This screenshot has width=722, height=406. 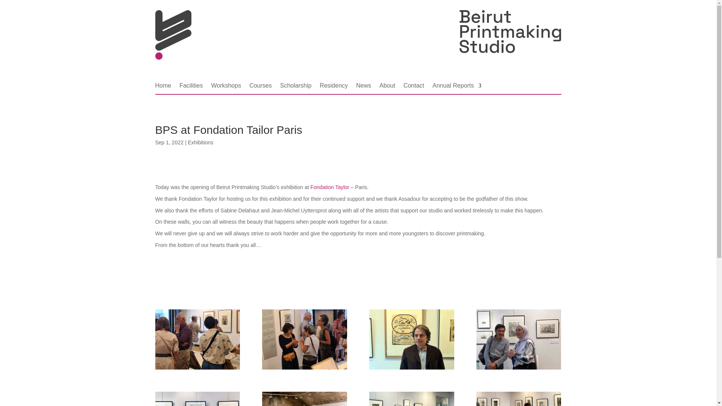 What do you see at coordinates (387, 87) in the screenshot?
I see `About` at bounding box center [387, 87].